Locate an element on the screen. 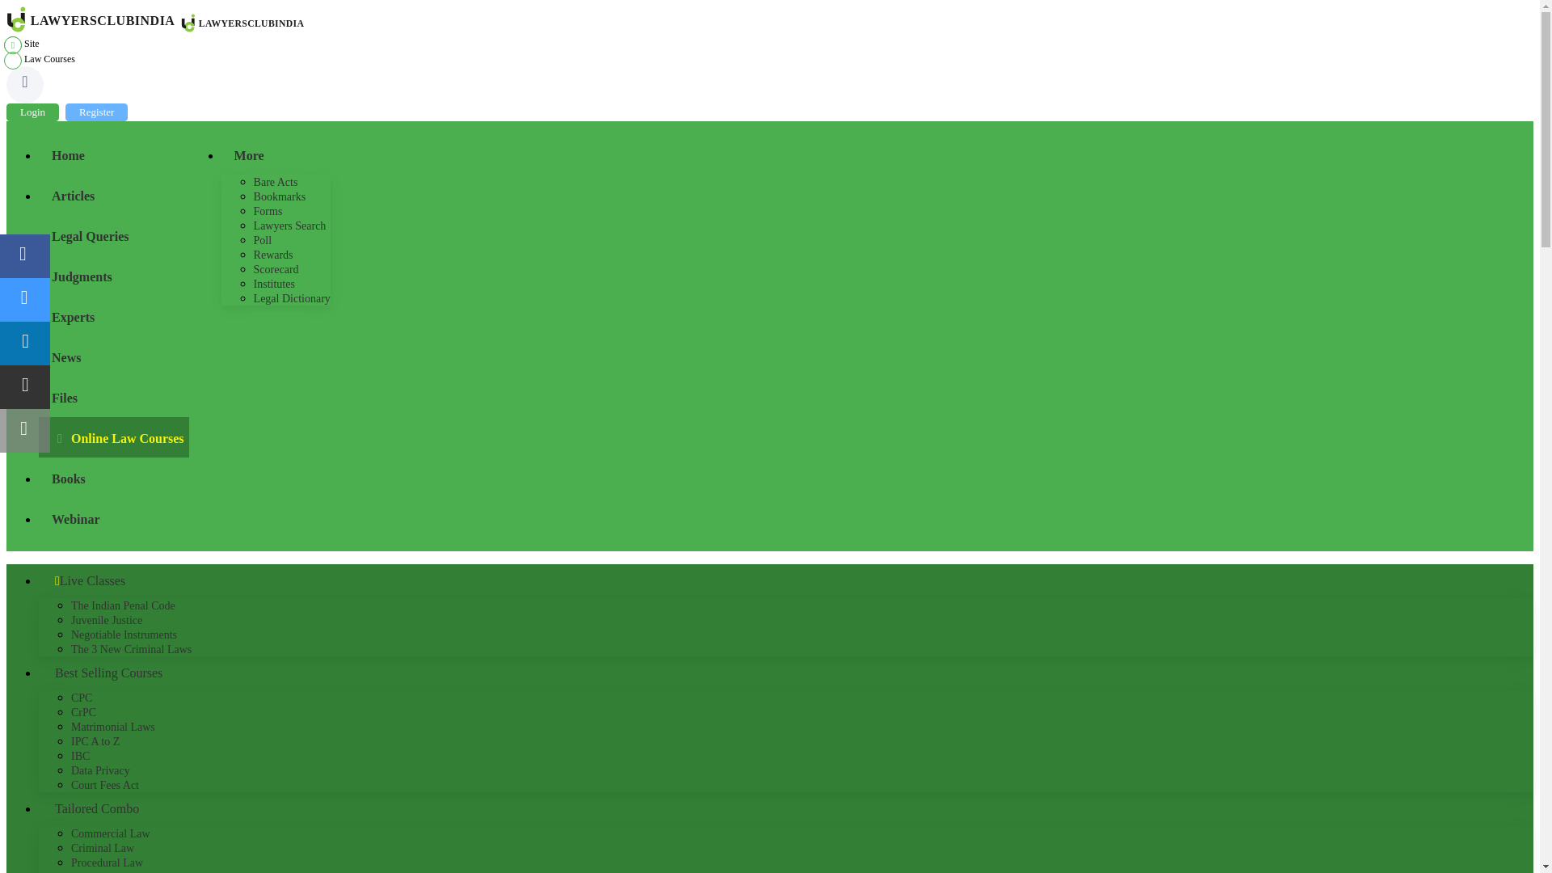 The width and height of the screenshot is (1552, 873). Matrimonial Laws is located at coordinates (113, 727).